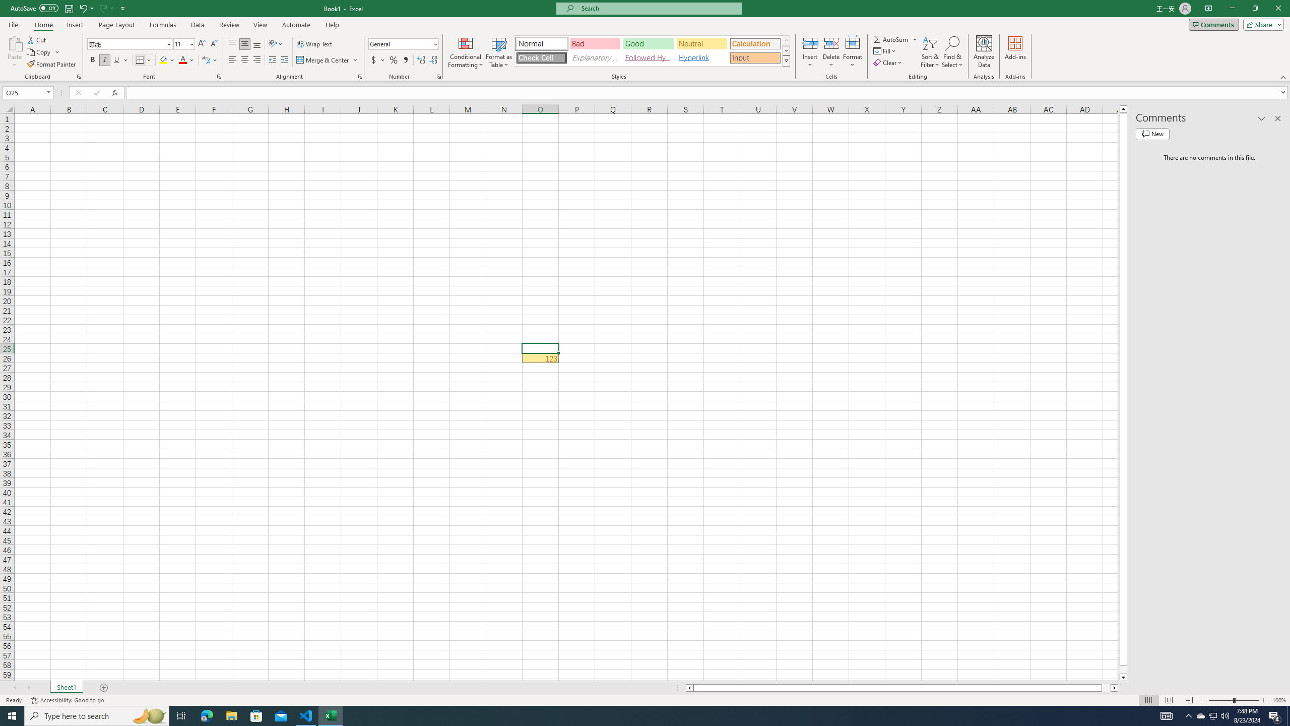 The image size is (1290, 726). What do you see at coordinates (831, 52) in the screenshot?
I see `Delete` at bounding box center [831, 52].